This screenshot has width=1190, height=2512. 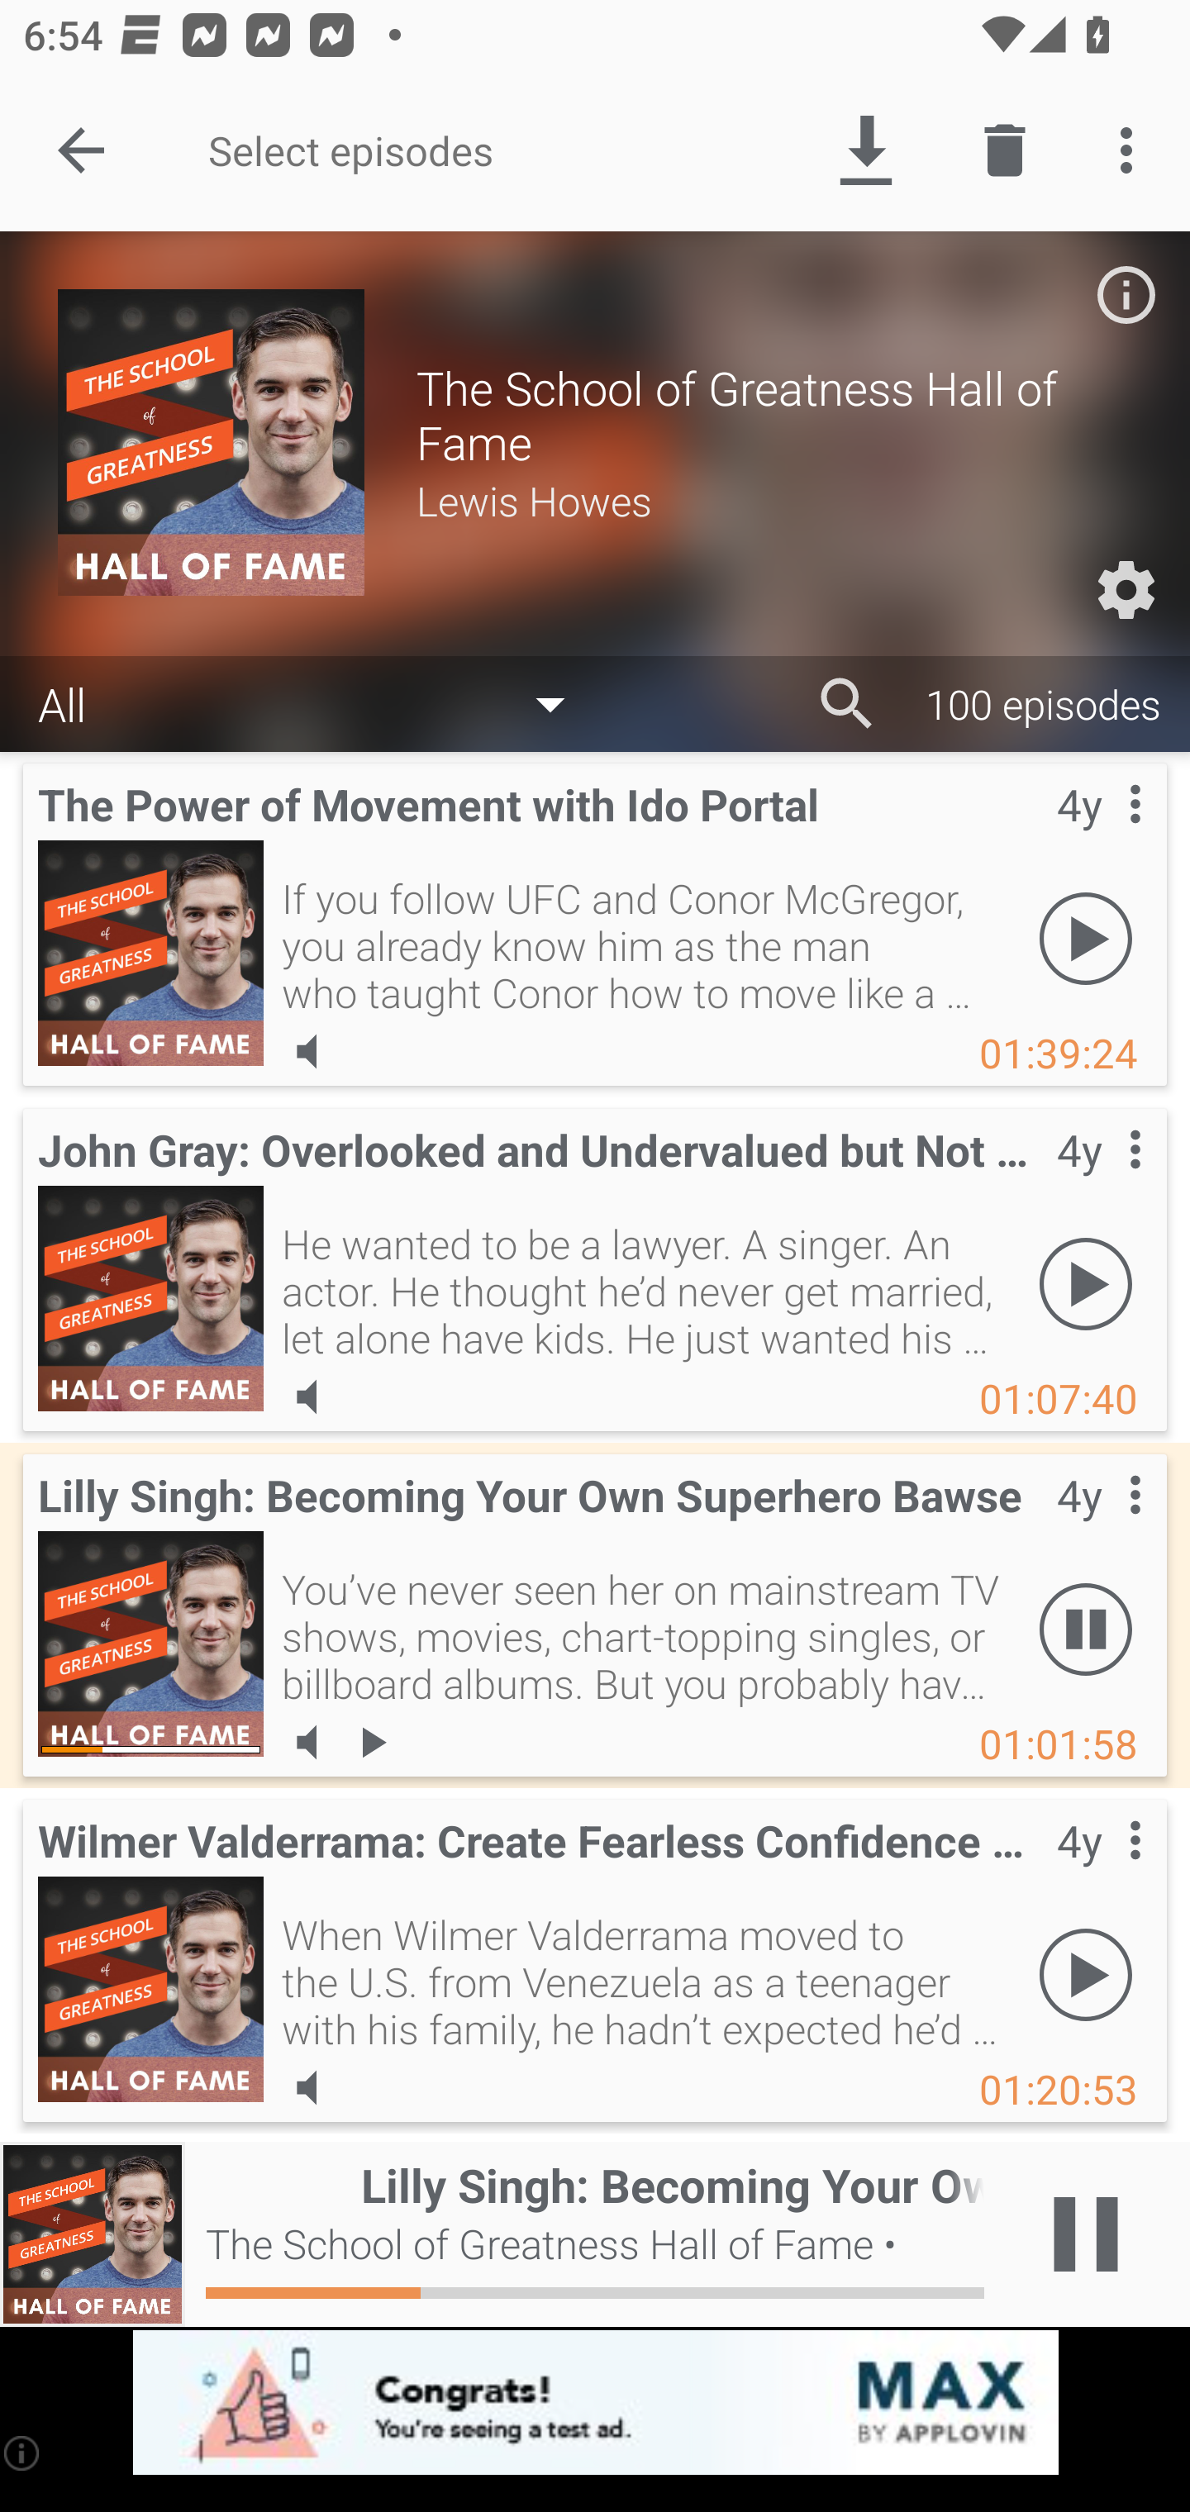 I want to click on Play, so click(x=1086, y=1283).